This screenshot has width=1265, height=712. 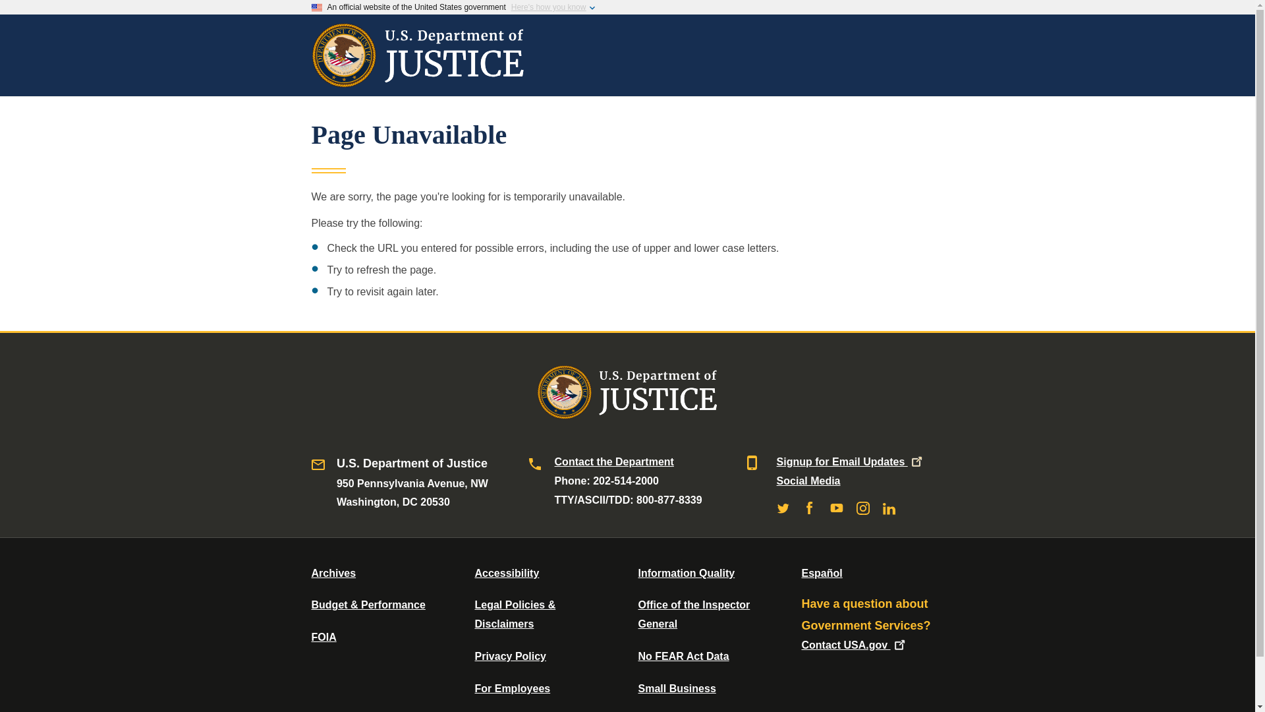 What do you see at coordinates (513, 688) in the screenshot?
I see `For Employees` at bounding box center [513, 688].